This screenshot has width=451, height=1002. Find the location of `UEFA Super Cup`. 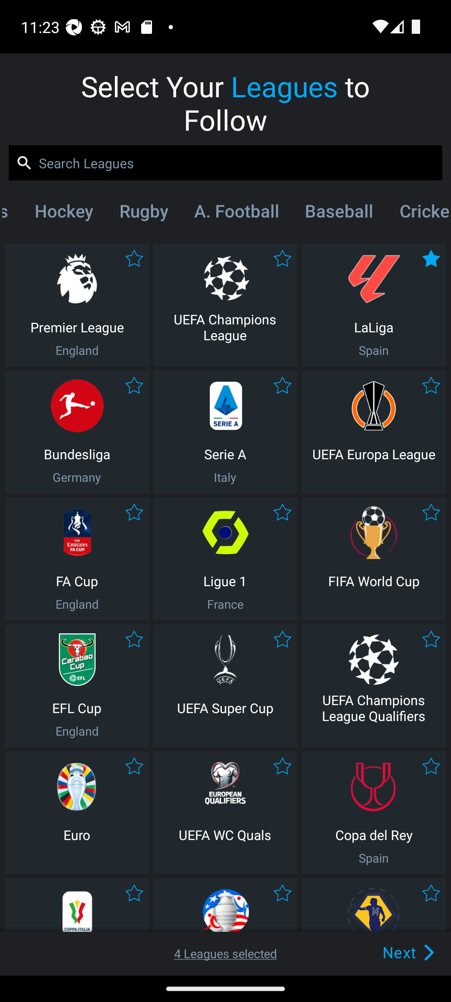

UEFA Super Cup is located at coordinates (225, 686).